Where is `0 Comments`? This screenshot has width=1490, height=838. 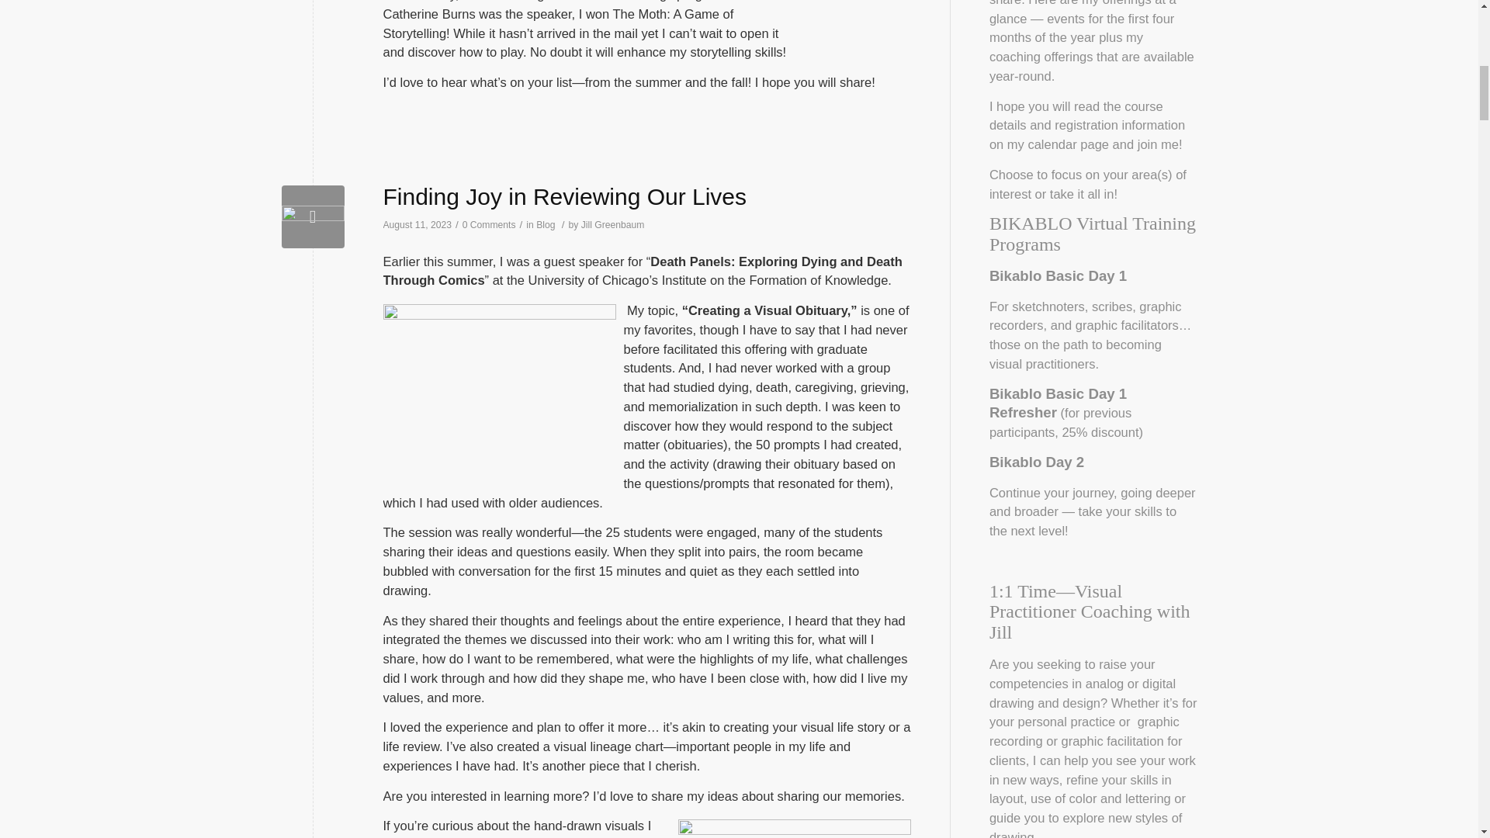 0 Comments is located at coordinates (489, 225).